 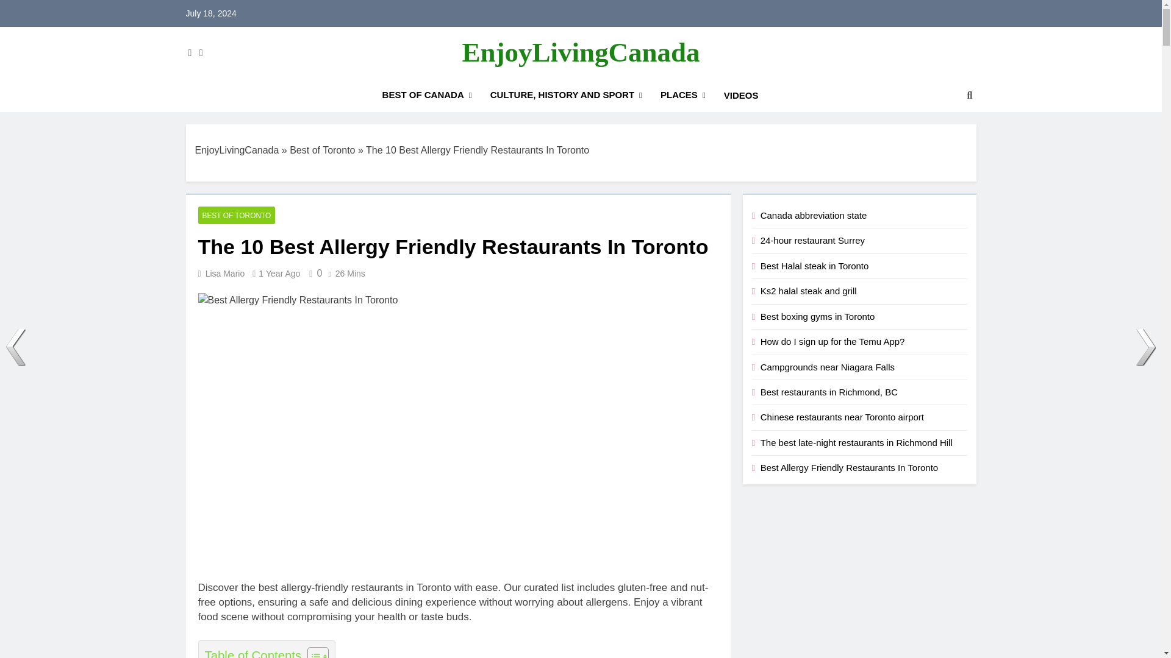 I want to click on PLACES, so click(x=682, y=95).